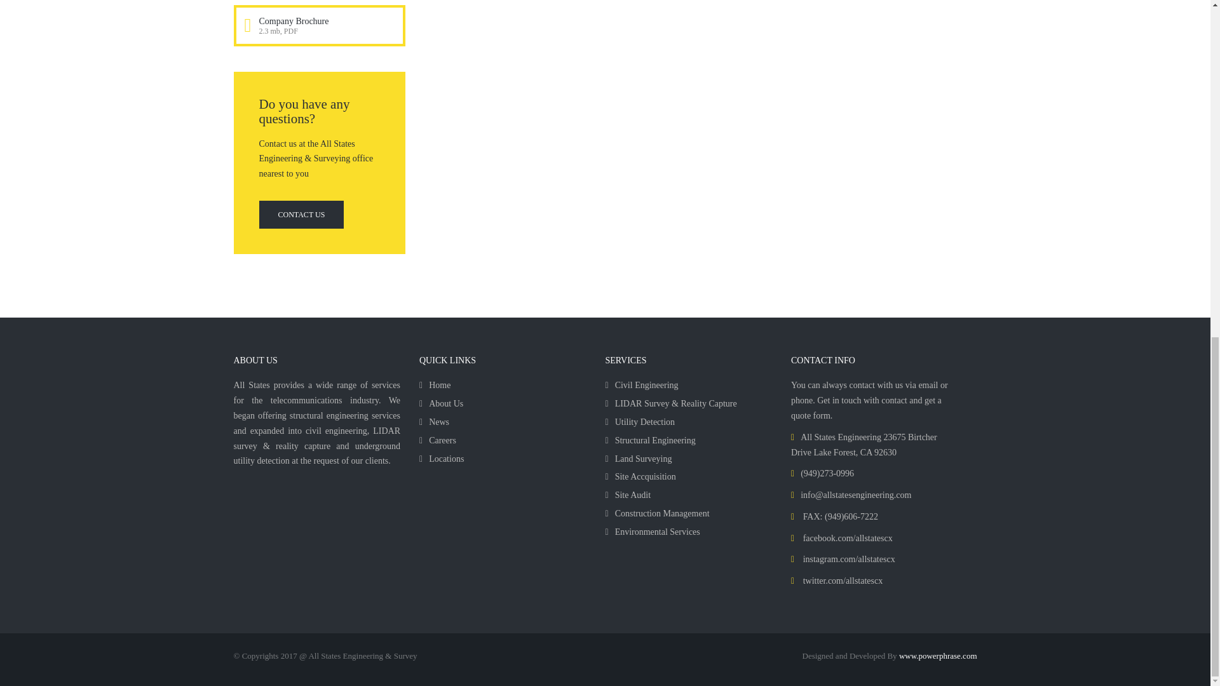 The width and height of the screenshot is (1220, 686). I want to click on CONTACT US, so click(301, 215).